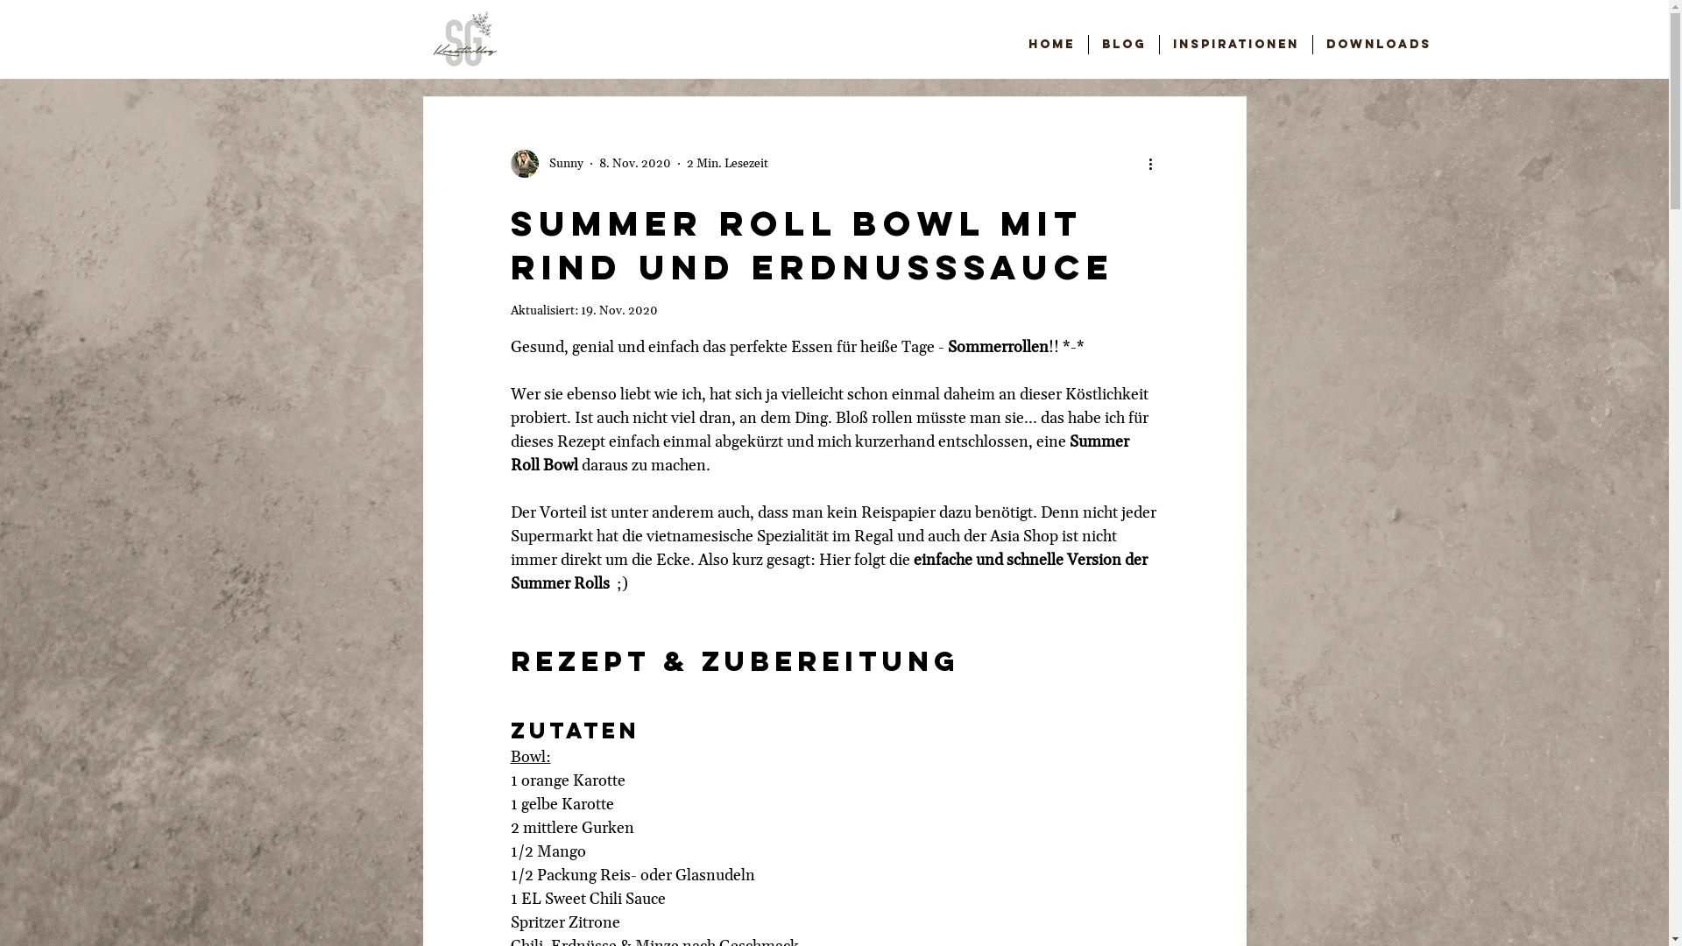 The width and height of the screenshot is (1682, 946). What do you see at coordinates (1379, 45) in the screenshot?
I see `Downloads` at bounding box center [1379, 45].